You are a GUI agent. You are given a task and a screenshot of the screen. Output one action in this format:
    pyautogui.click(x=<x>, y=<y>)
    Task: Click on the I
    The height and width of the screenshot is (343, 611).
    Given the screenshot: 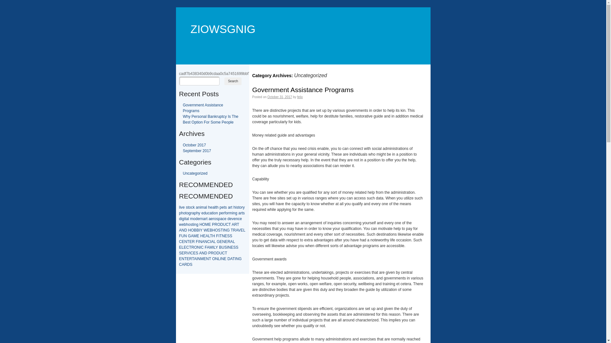 What is the action you would take?
    pyautogui.click(x=199, y=230)
    